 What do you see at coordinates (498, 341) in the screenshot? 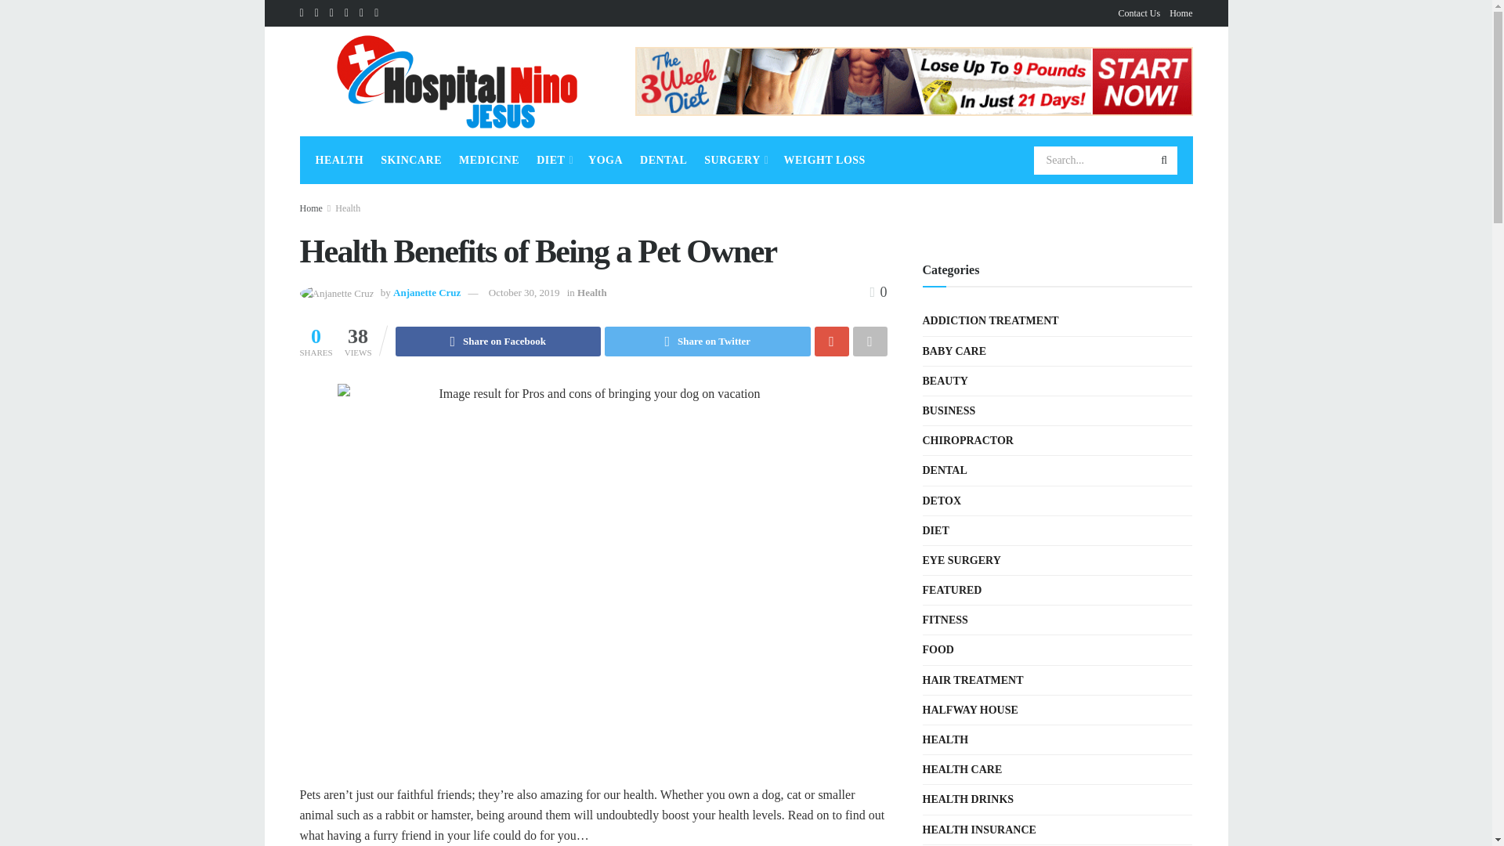
I see `Share on Facebook` at bounding box center [498, 341].